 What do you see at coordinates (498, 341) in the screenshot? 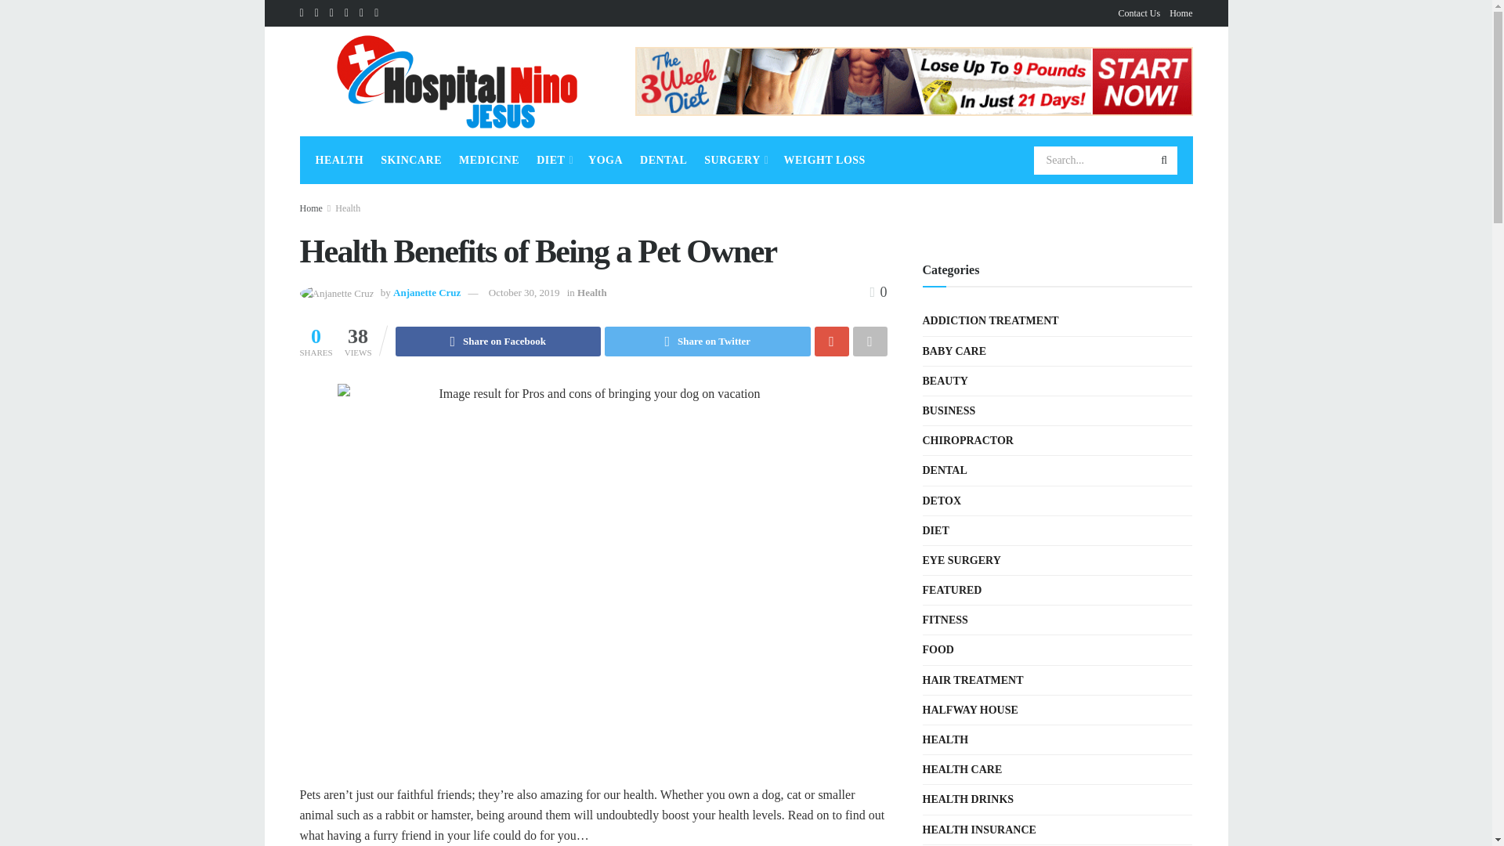
I see `Share on Facebook` at bounding box center [498, 341].